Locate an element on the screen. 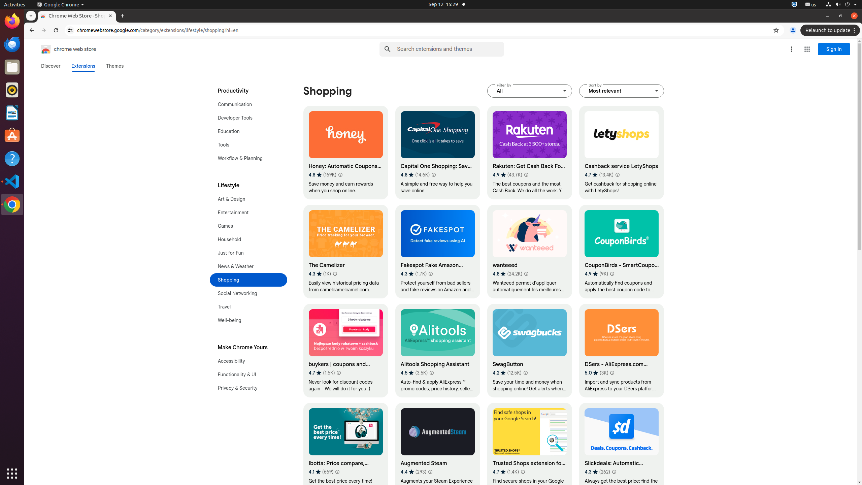 This screenshot has width=862, height=485. Thunderbird Mail is located at coordinates (12, 44).